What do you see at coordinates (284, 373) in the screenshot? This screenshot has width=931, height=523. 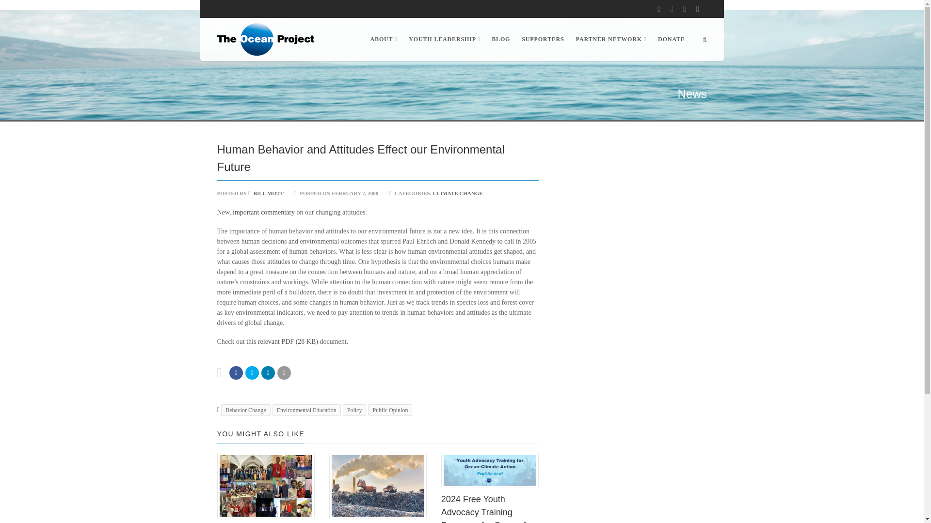 I see `Email` at bounding box center [284, 373].